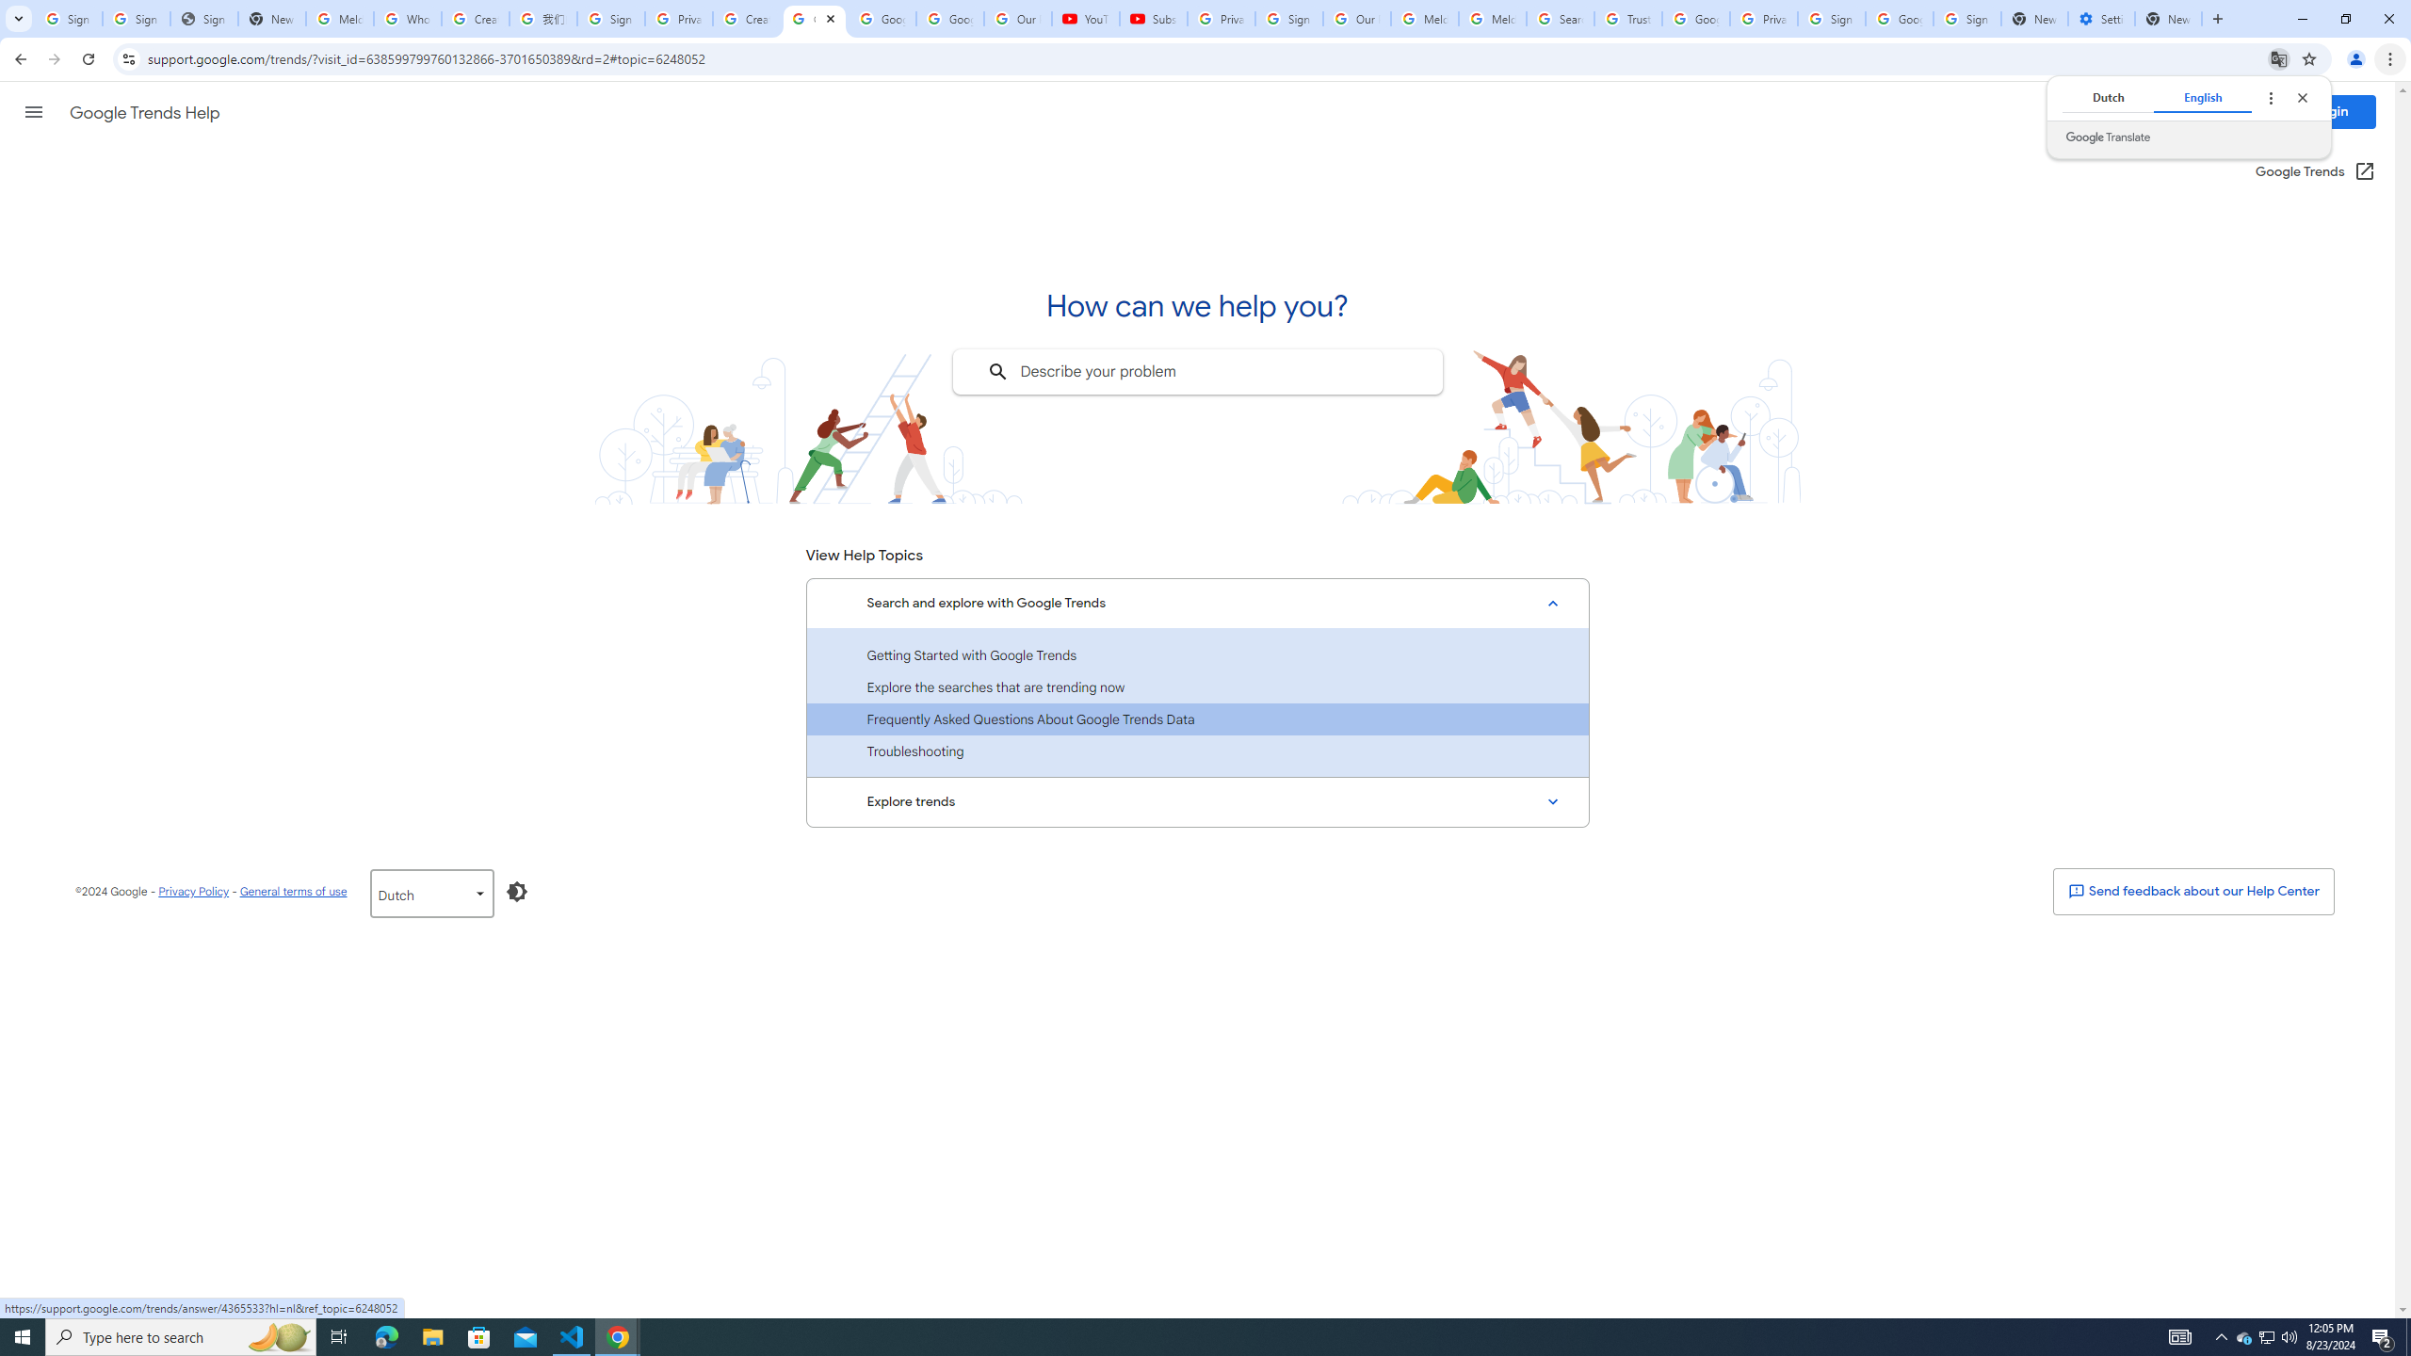 The width and height of the screenshot is (2411, 1356). What do you see at coordinates (996, 372) in the screenshot?
I see `To search` at bounding box center [996, 372].